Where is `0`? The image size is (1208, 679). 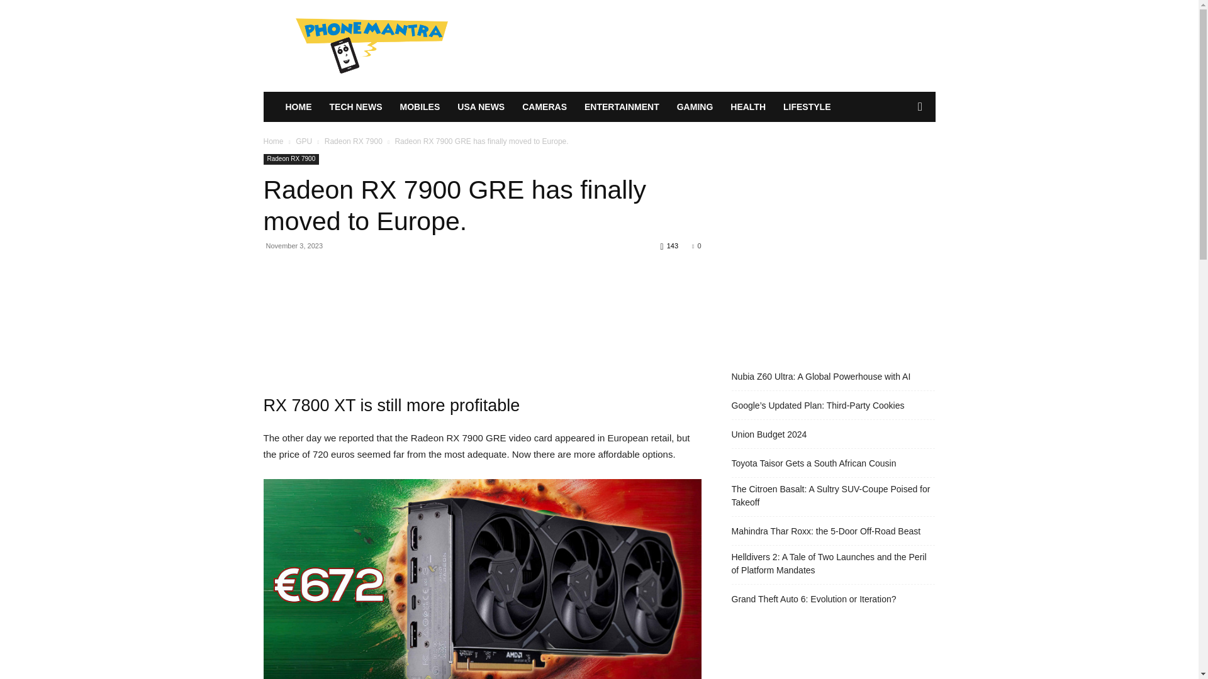 0 is located at coordinates (696, 245).